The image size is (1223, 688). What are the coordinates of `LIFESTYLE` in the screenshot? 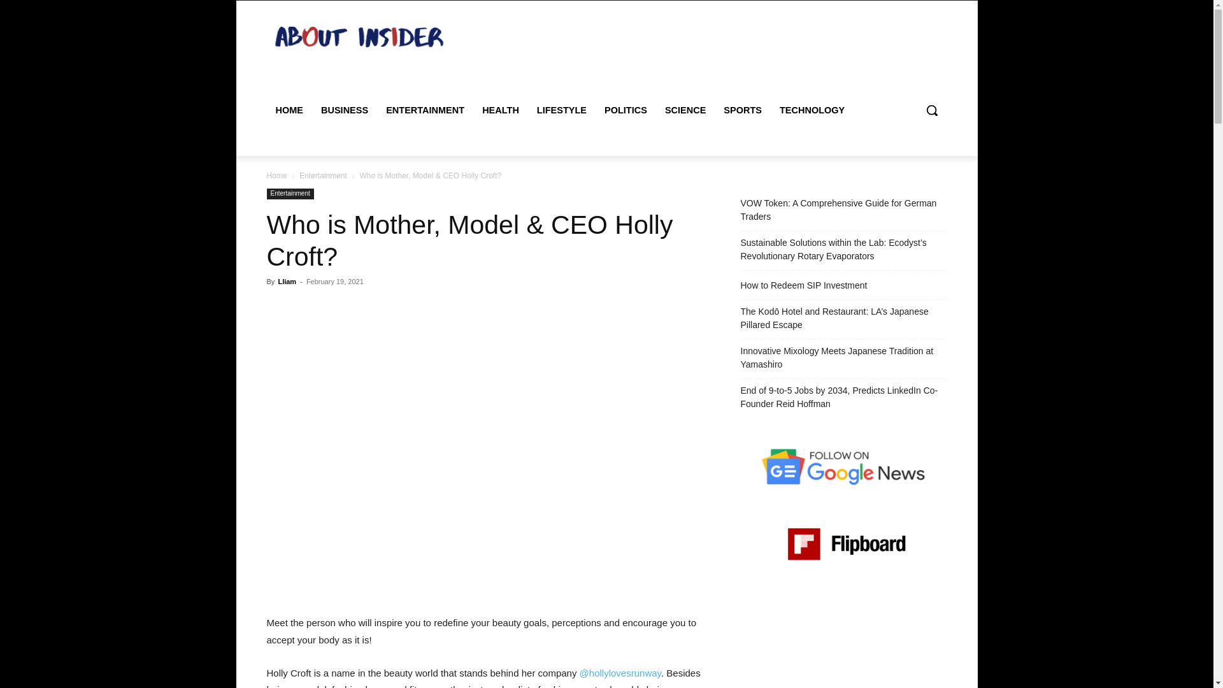 It's located at (562, 110).